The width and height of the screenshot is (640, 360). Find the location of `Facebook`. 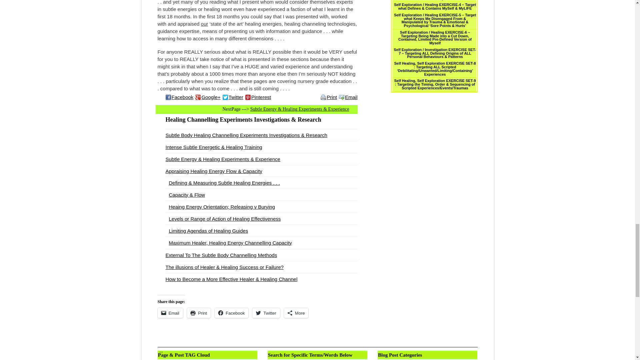

Facebook is located at coordinates (180, 97).